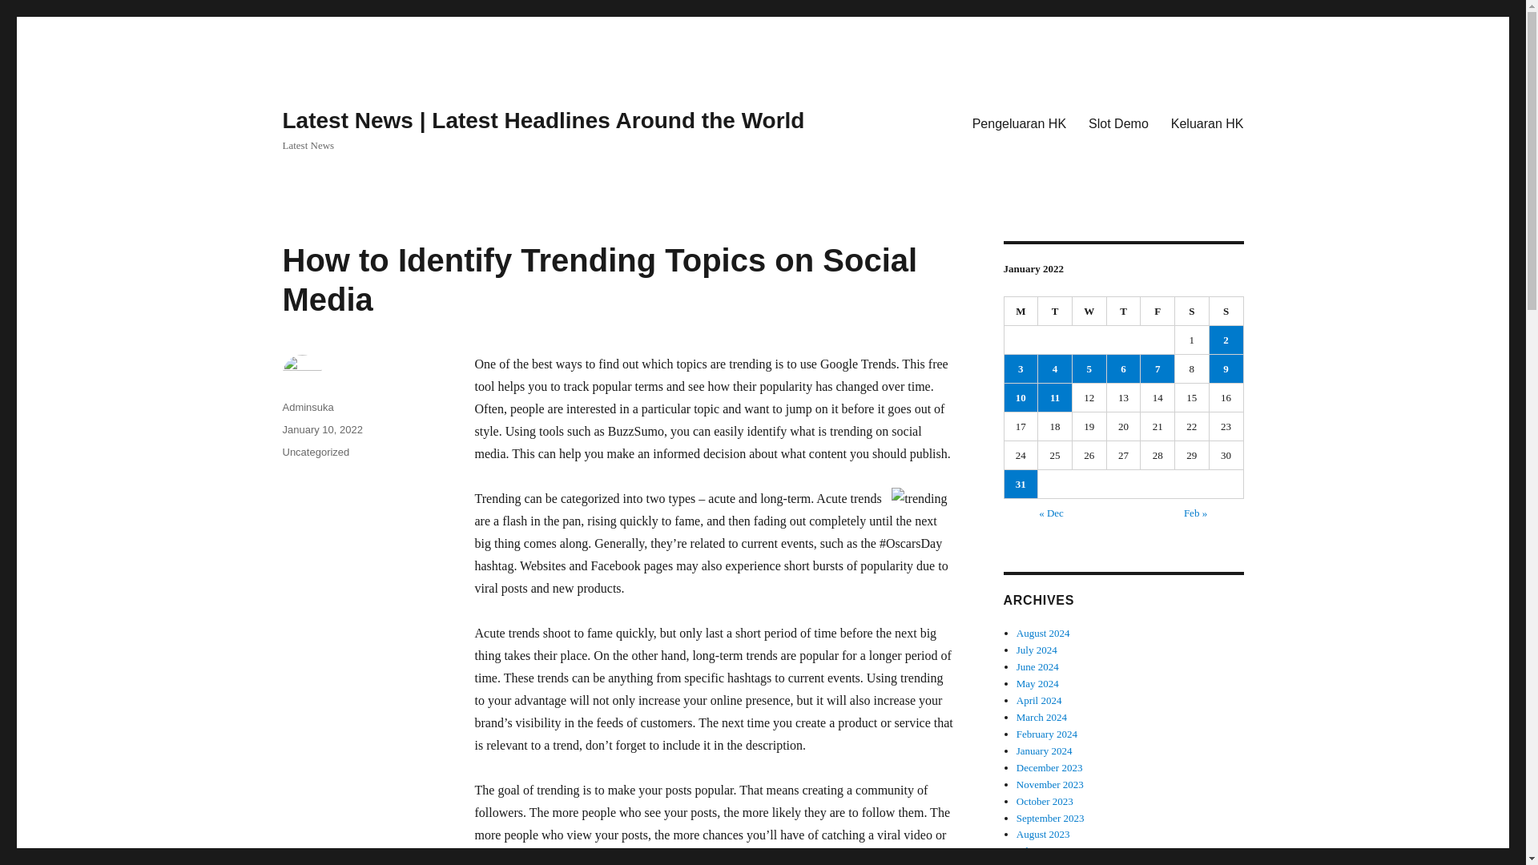 The height and width of the screenshot is (865, 1538). What do you see at coordinates (1038, 863) in the screenshot?
I see `June 2023` at bounding box center [1038, 863].